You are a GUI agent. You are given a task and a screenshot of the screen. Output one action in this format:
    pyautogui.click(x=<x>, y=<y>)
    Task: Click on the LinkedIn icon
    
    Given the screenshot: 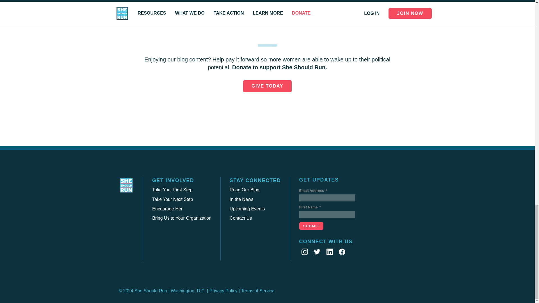 What is the action you would take?
    pyautogui.click(x=330, y=252)
    